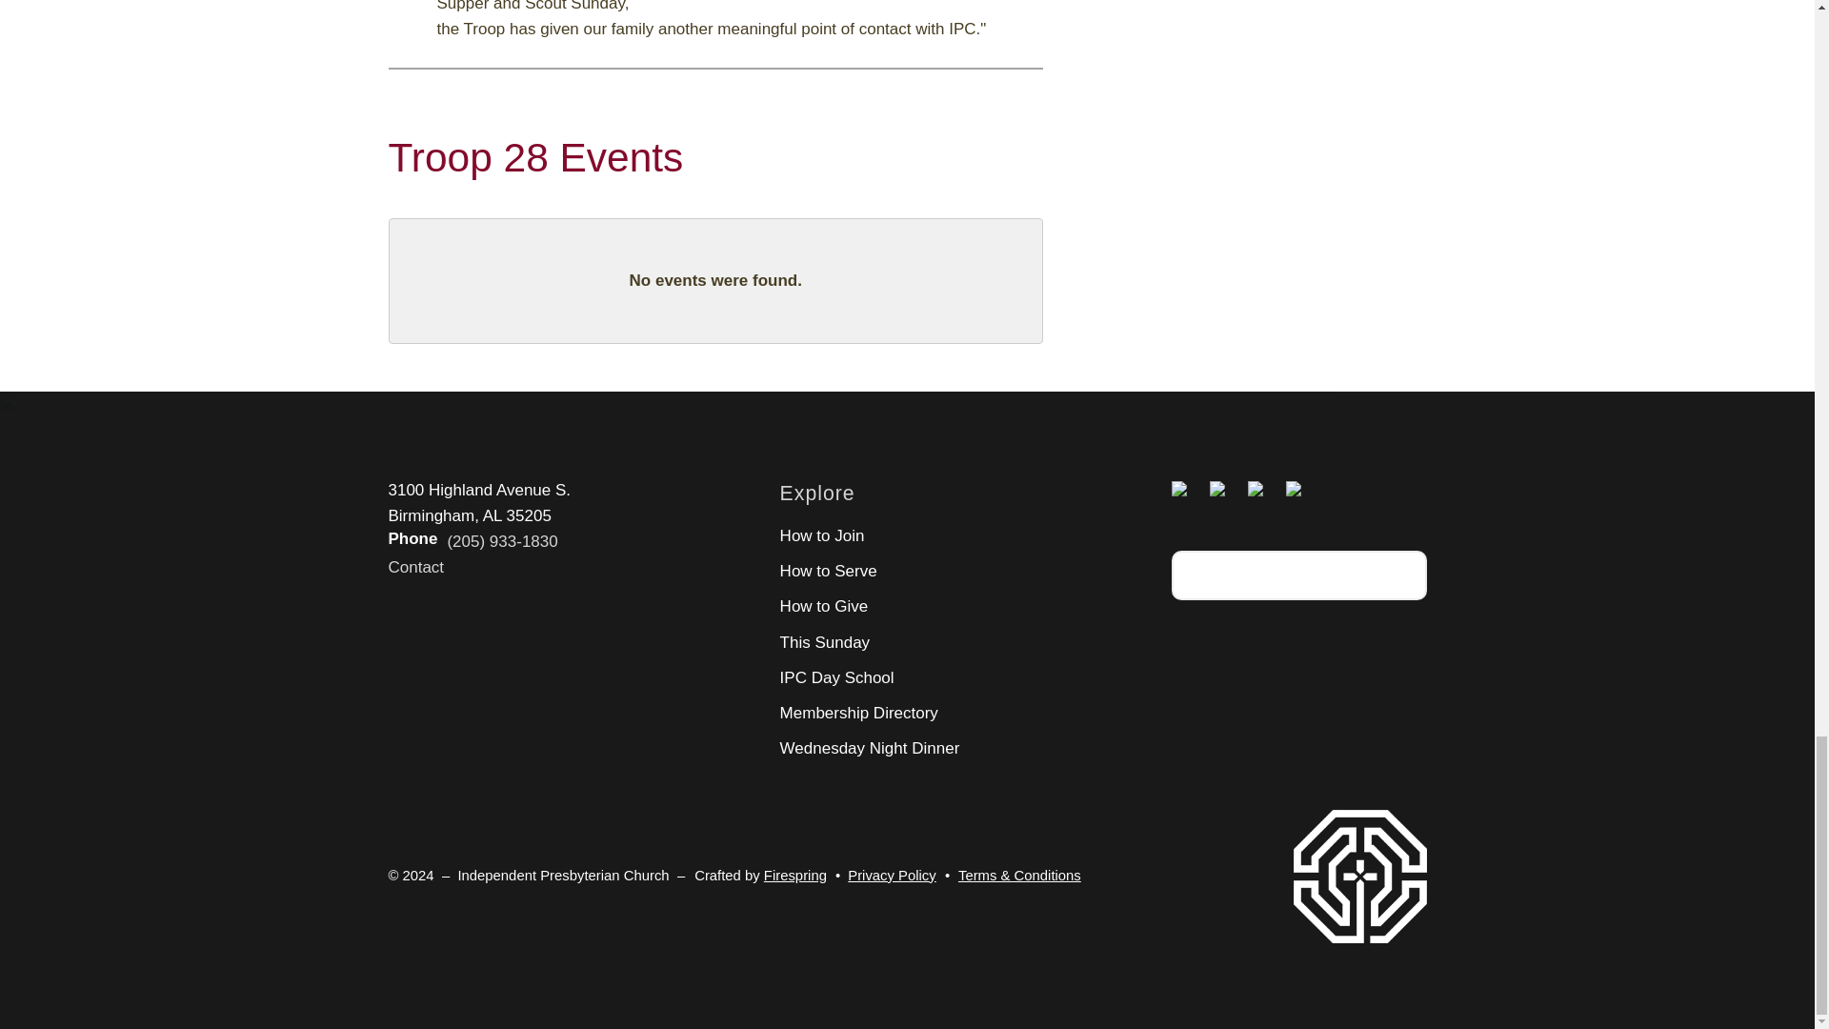  What do you see at coordinates (1359, 877) in the screenshot?
I see `logo` at bounding box center [1359, 877].